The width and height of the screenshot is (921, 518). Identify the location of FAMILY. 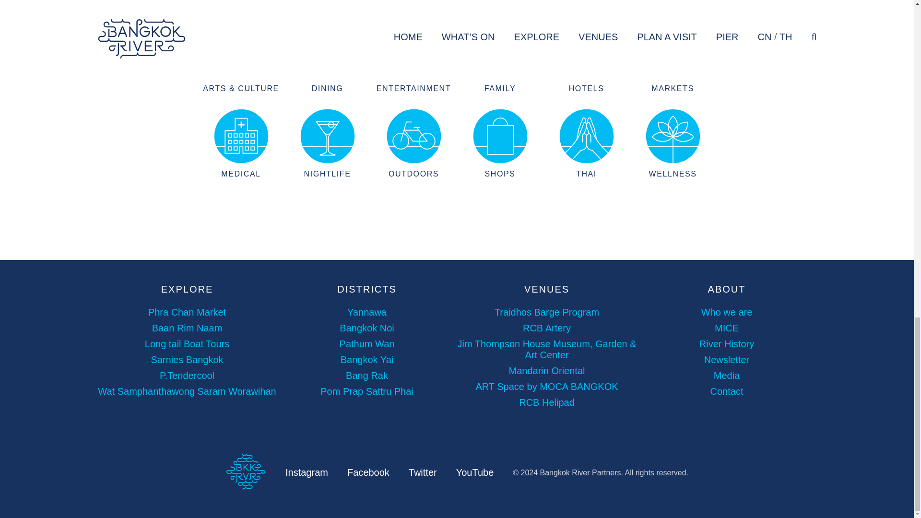
(499, 58).